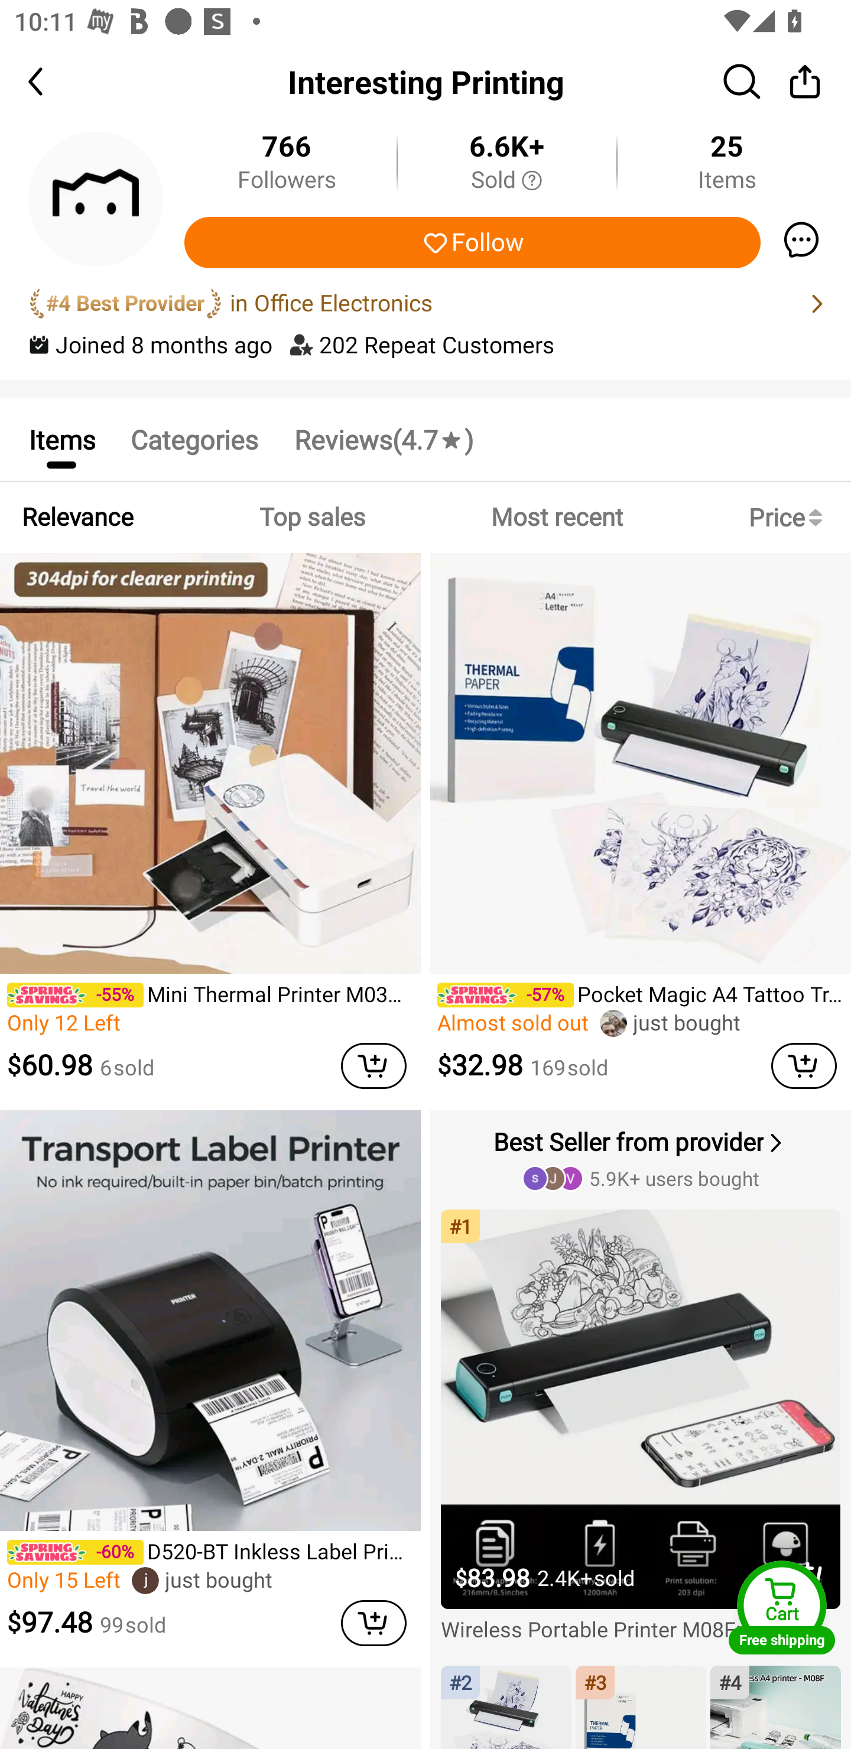 This screenshot has width=851, height=1749. What do you see at coordinates (373, 1066) in the screenshot?
I see `cart delete` at bounding box center [373, 1066].